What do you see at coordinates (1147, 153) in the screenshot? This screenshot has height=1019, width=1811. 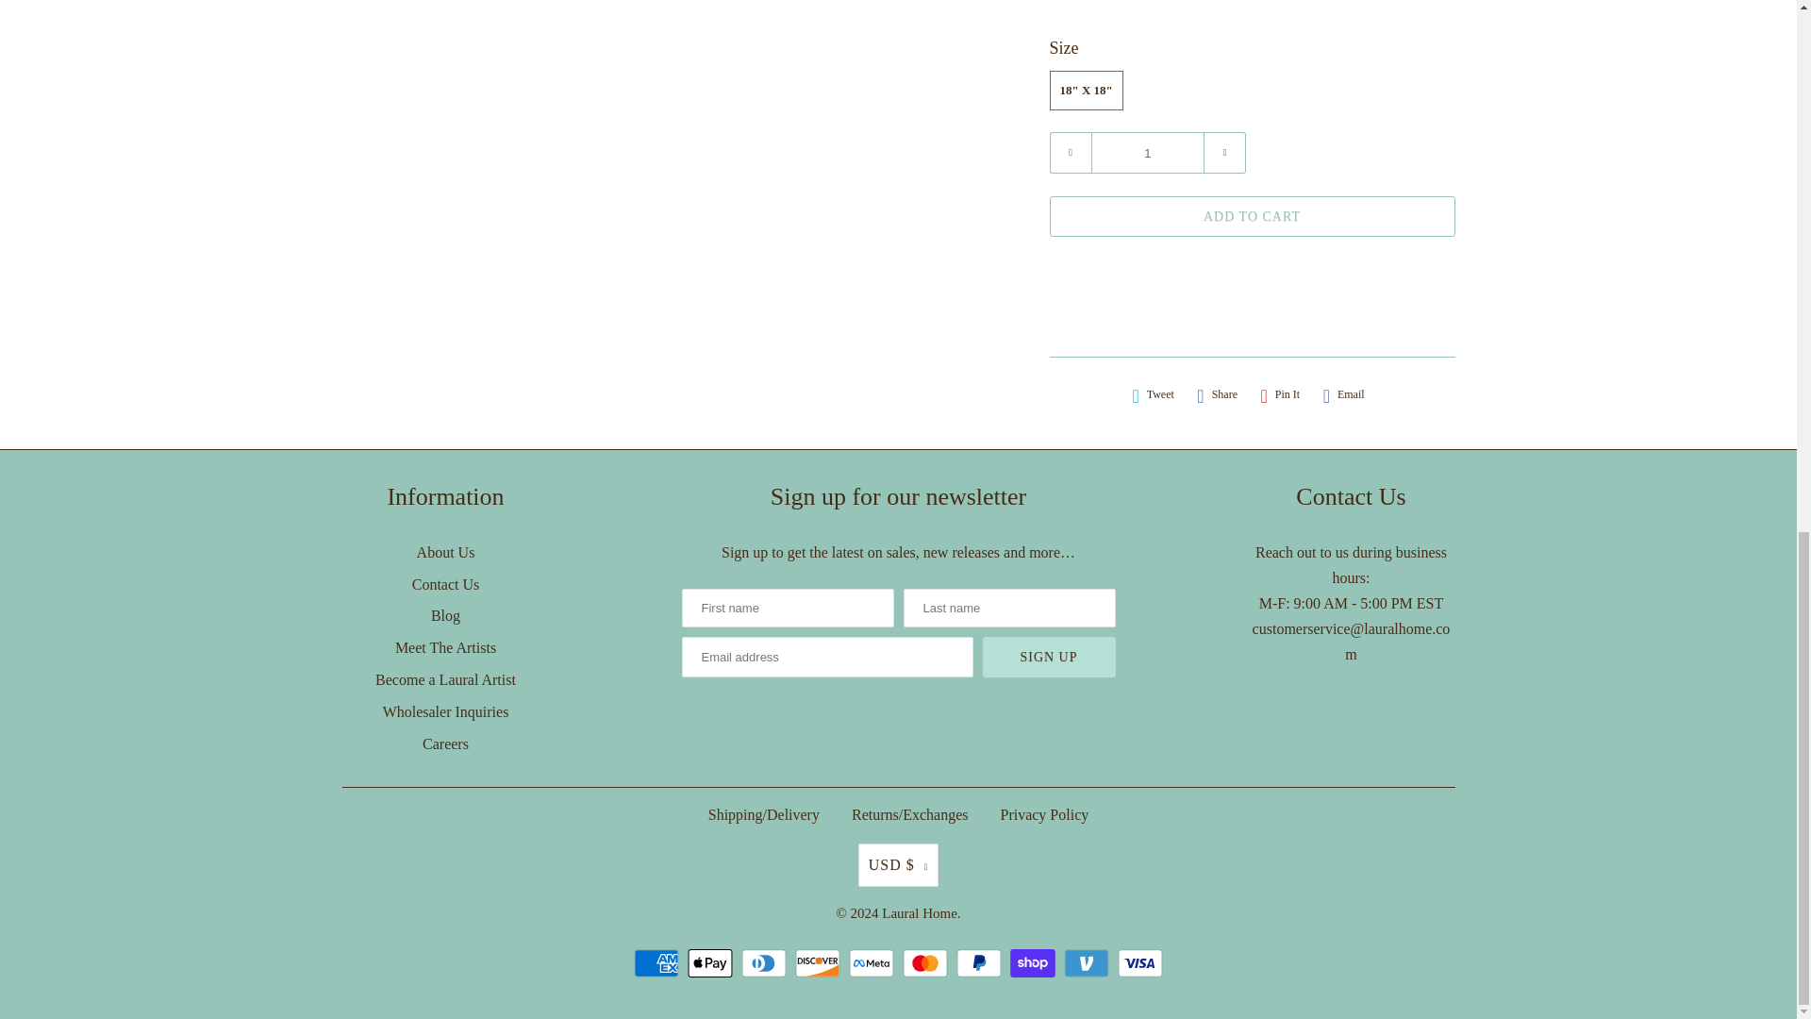 I see `1` at bounding box center [1147, 153].